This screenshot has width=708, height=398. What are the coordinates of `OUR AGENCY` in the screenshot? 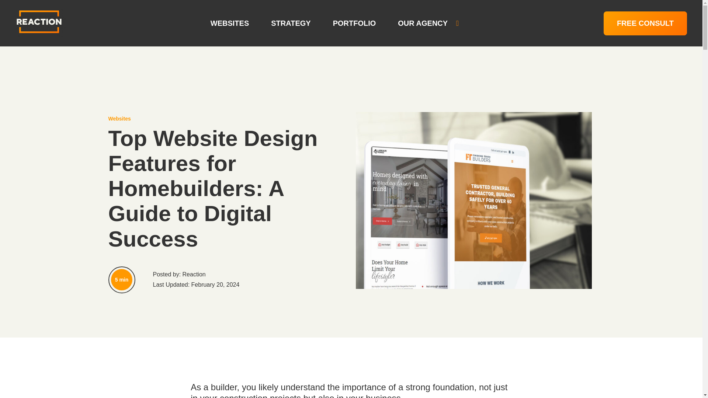 It's located at (428, 24).